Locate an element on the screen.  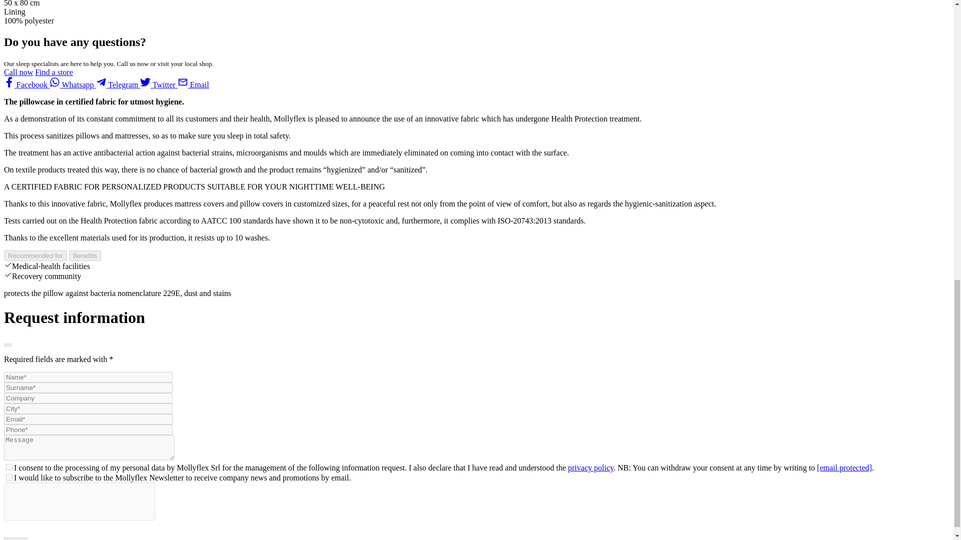
Share on Whatsapp is located at coordinates (73, 84).